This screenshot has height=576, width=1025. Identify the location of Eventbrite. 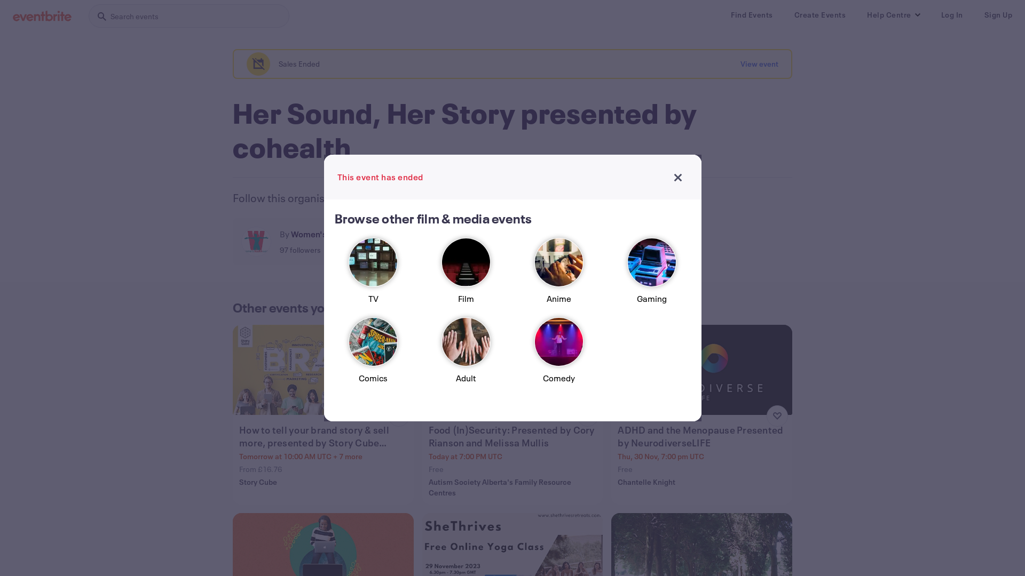
(42, 16).